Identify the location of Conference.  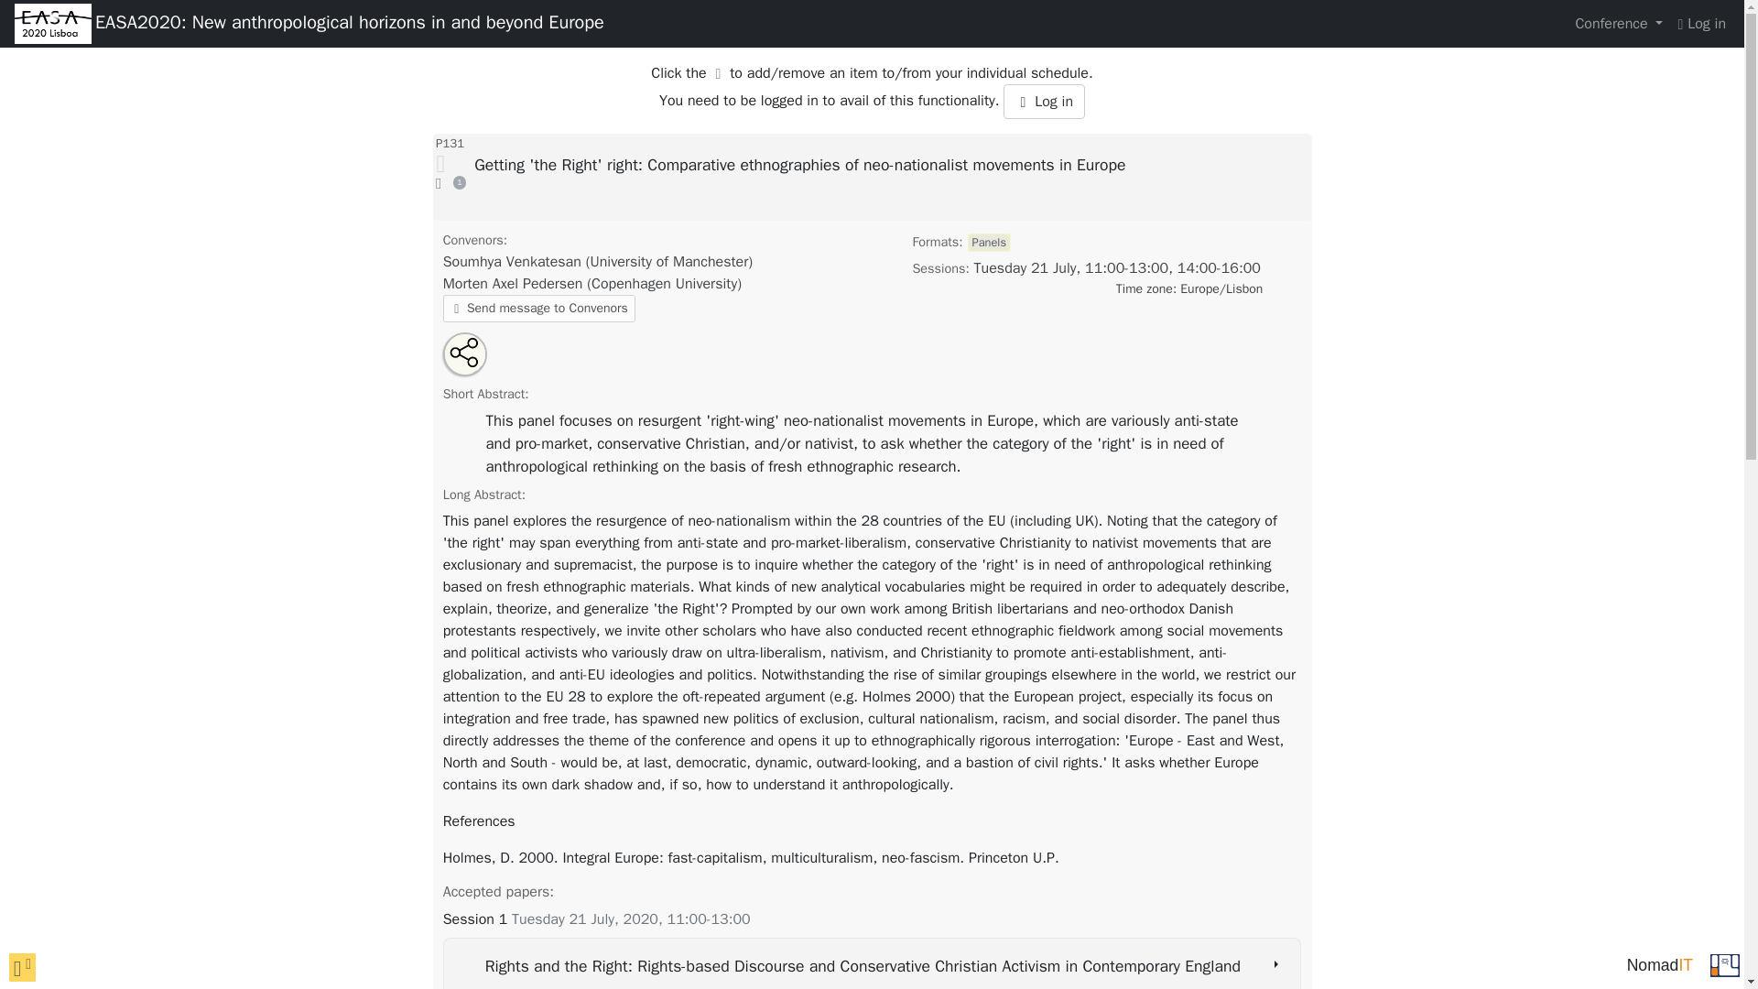
(1619, 24).